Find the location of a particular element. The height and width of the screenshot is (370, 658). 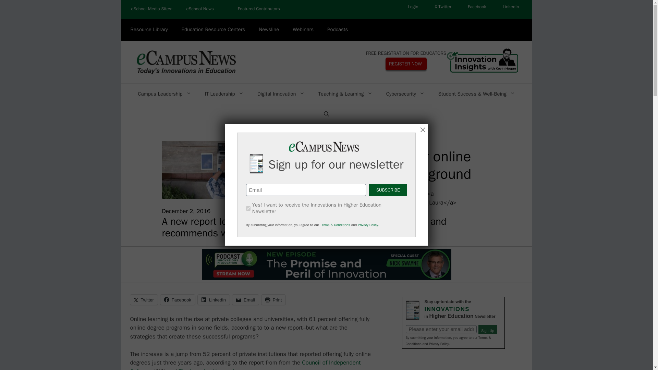

LinkedIn is located at coordinates (511, 7).